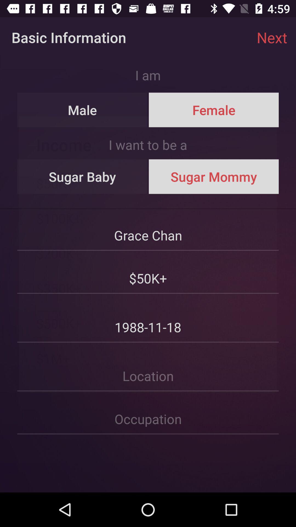  Describe the element at coordinates (214, 110) in the screenshot. I see `launch item to the right of the male item` at that location.